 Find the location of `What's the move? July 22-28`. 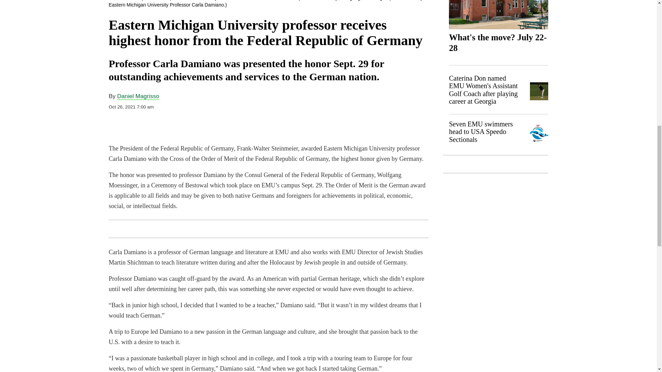

What's the move? July 22-28 is located at coordinates (498, 43).